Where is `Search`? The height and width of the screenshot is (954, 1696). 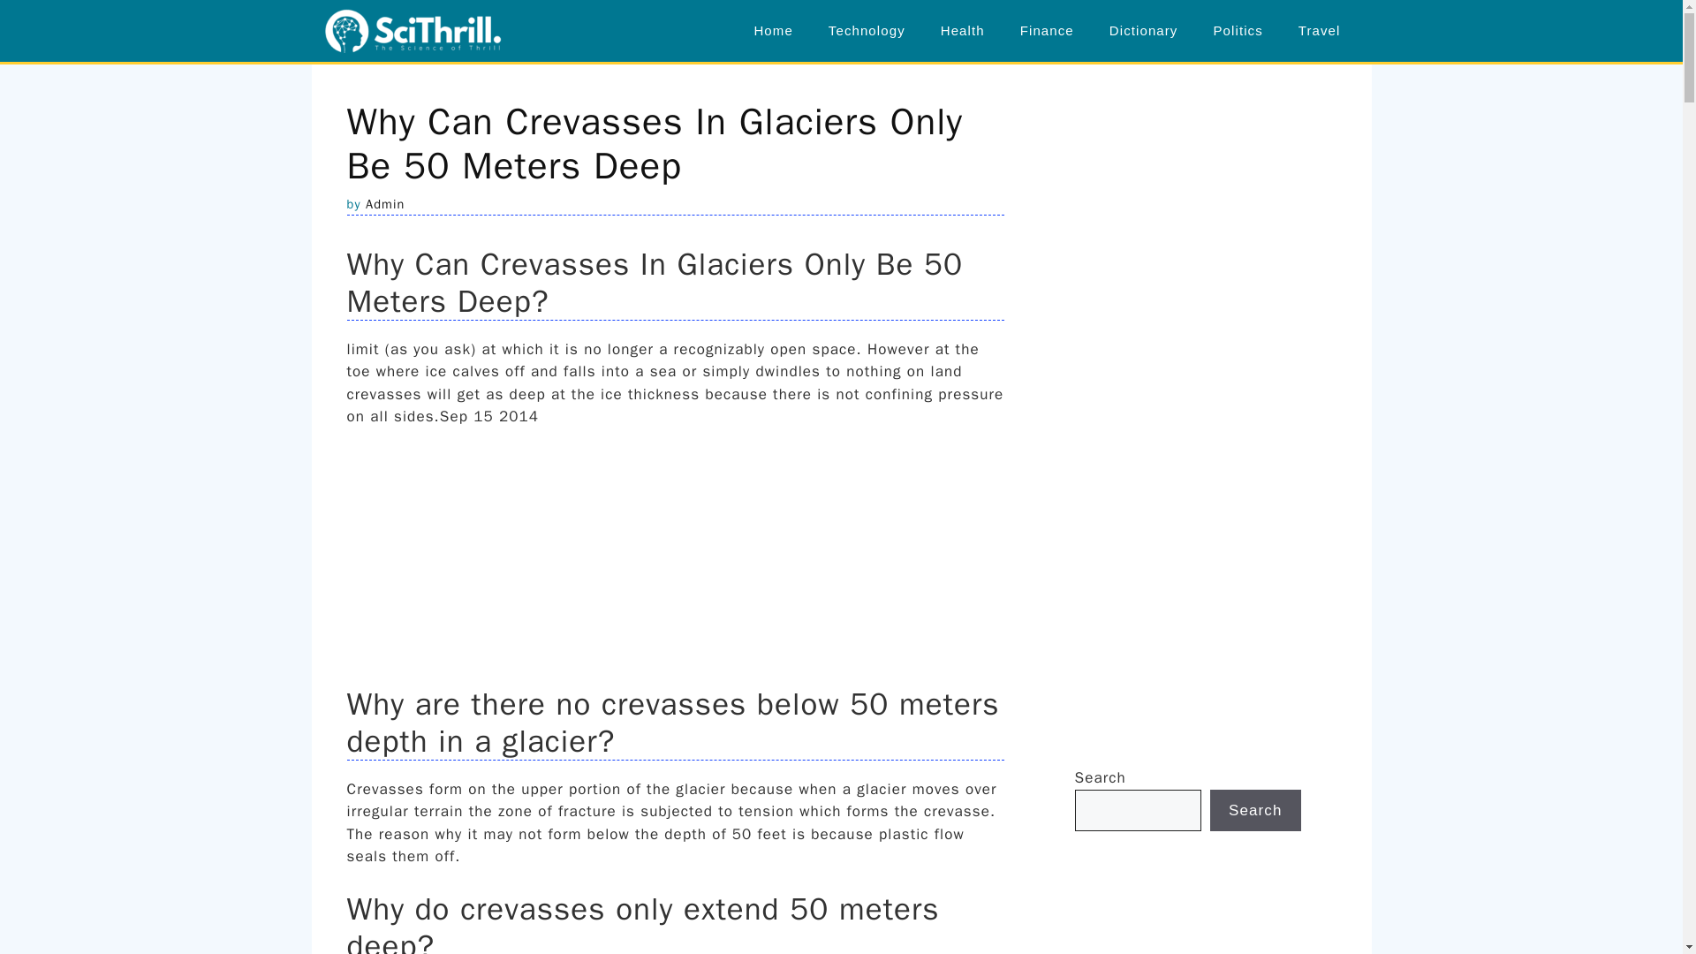 Search is located at coordinates (1255, 811).